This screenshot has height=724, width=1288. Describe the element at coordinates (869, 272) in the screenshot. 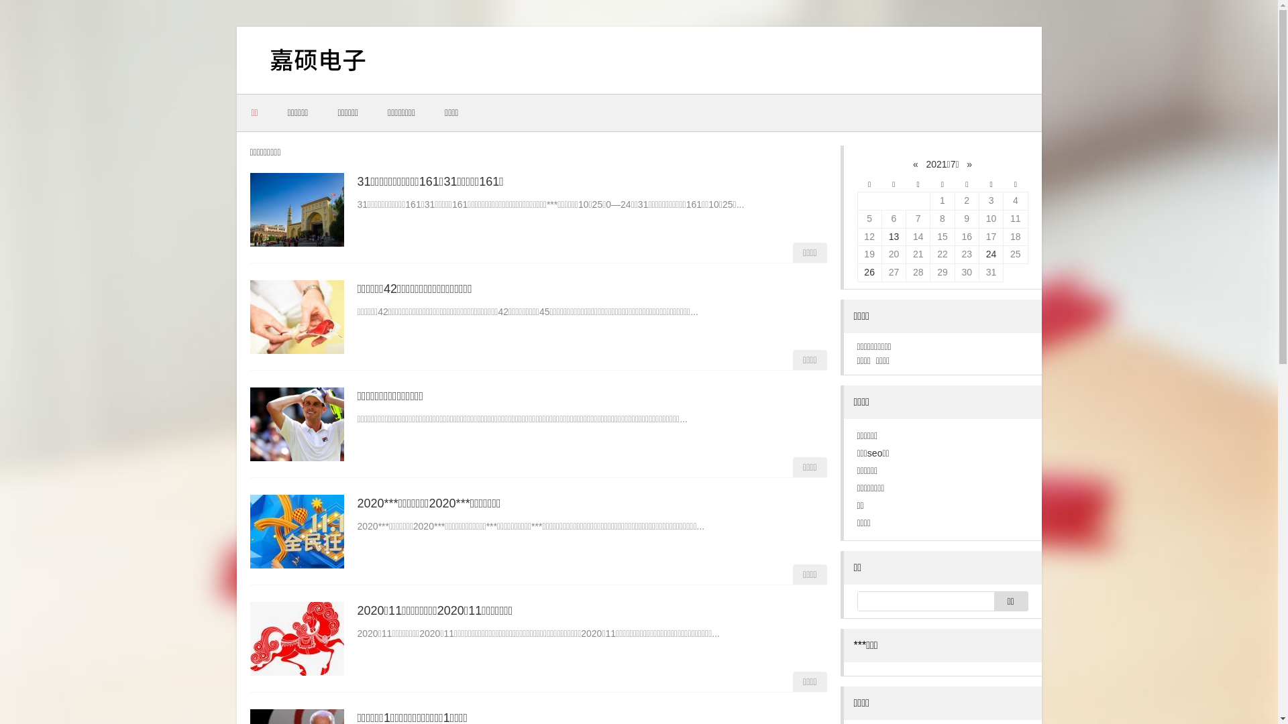

I see `26` at that location.